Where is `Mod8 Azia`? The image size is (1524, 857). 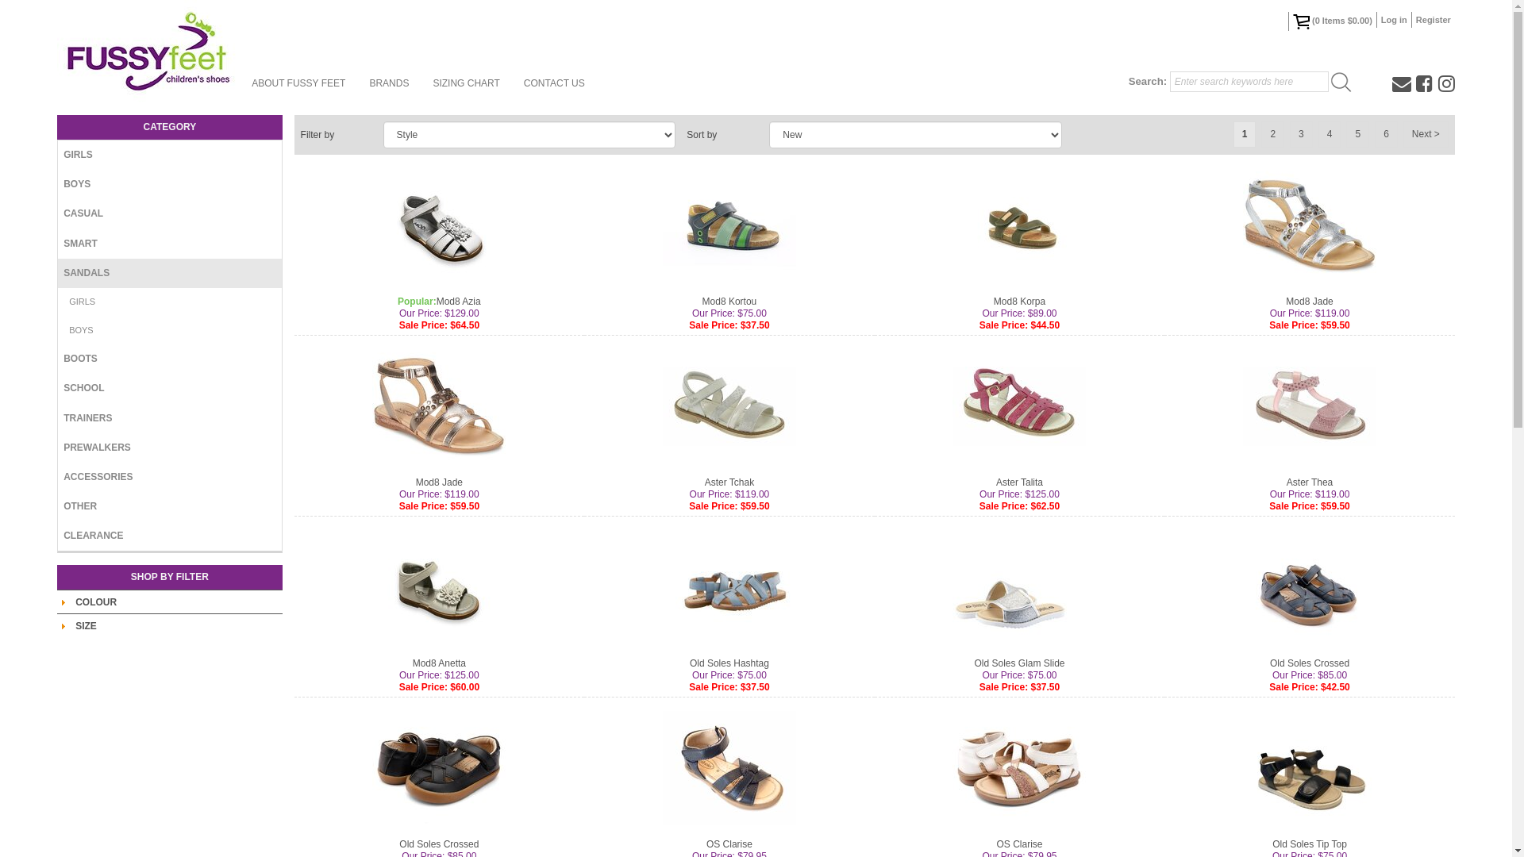
Mod8 Azia is located at coordinates (440, 225).